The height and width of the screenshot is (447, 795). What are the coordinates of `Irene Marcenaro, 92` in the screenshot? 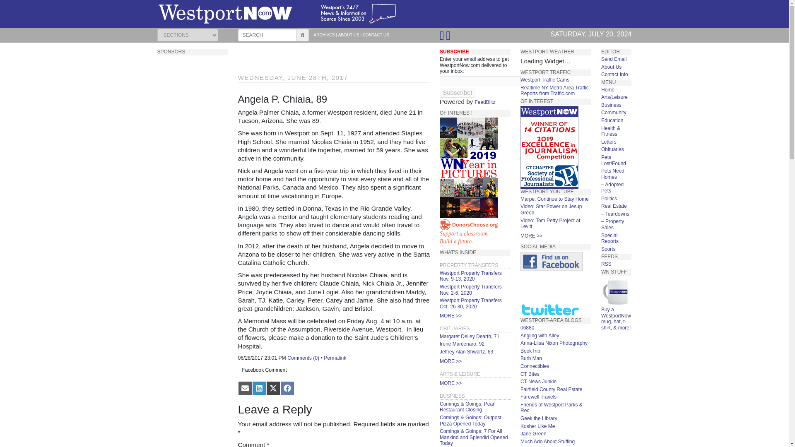 It's located at (462, 344).